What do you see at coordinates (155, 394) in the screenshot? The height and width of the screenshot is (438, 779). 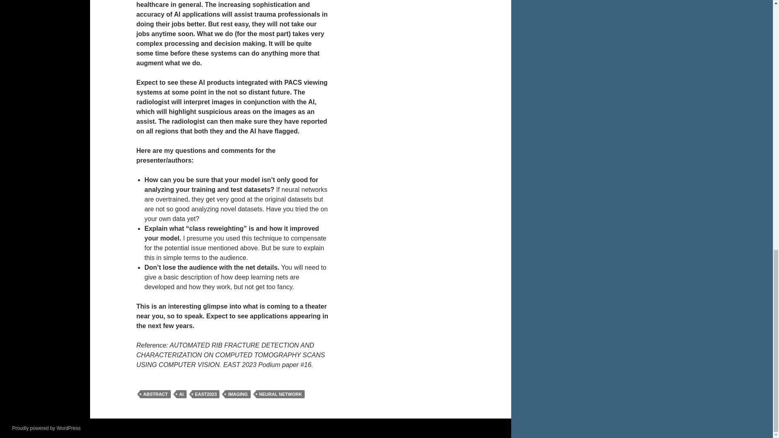 I see `ABSTRACT` at bounding box center [155, 394].